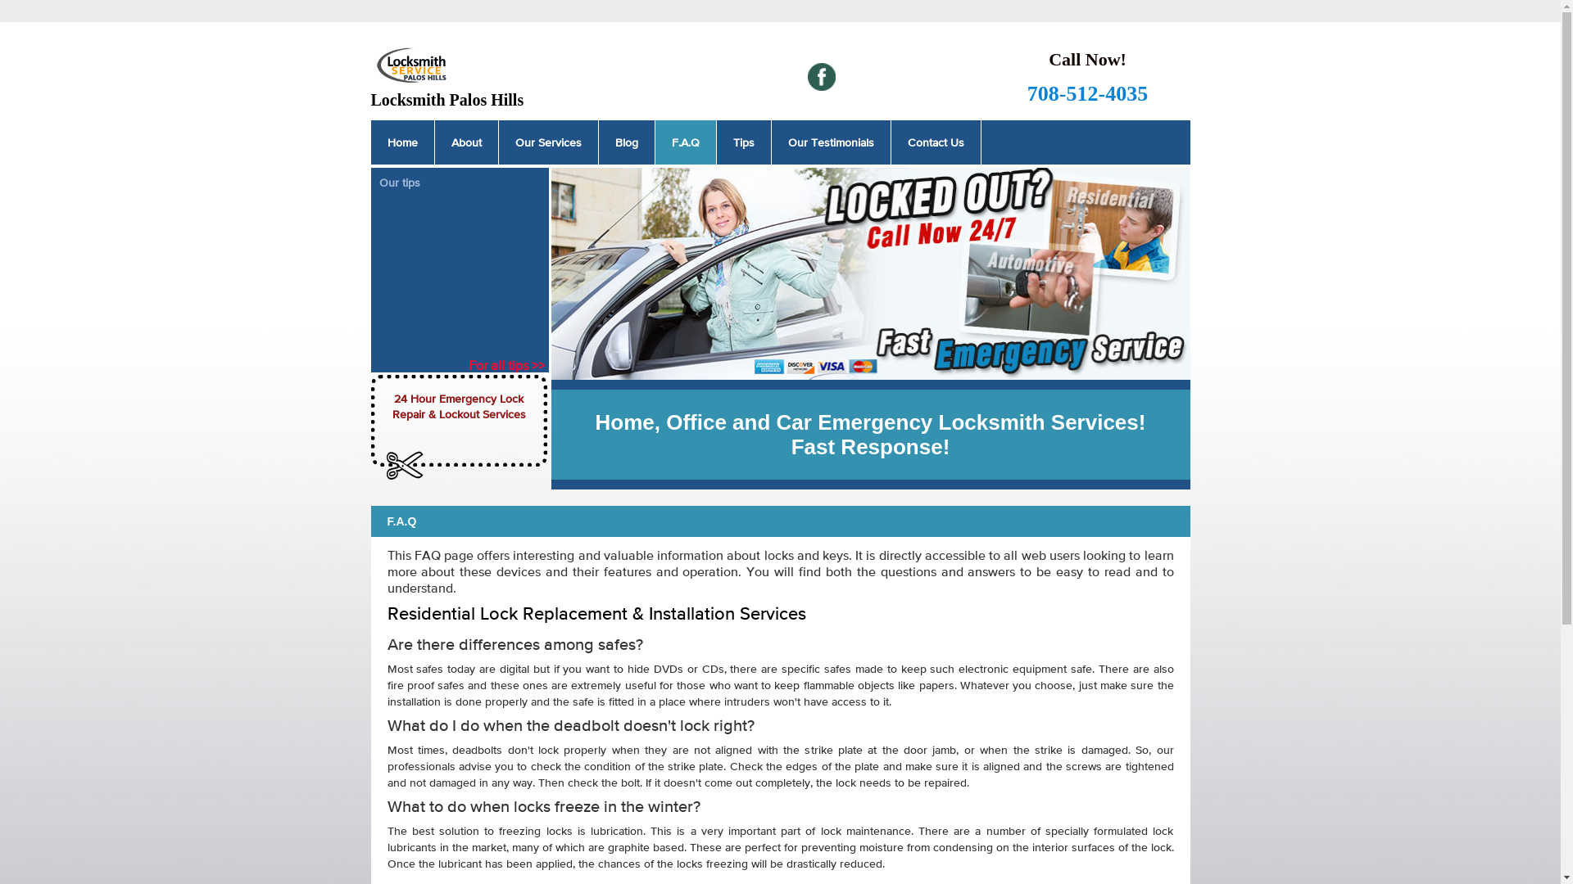 This screenshot has height=884, width=1573. I want to click on About, so click(465, 142).